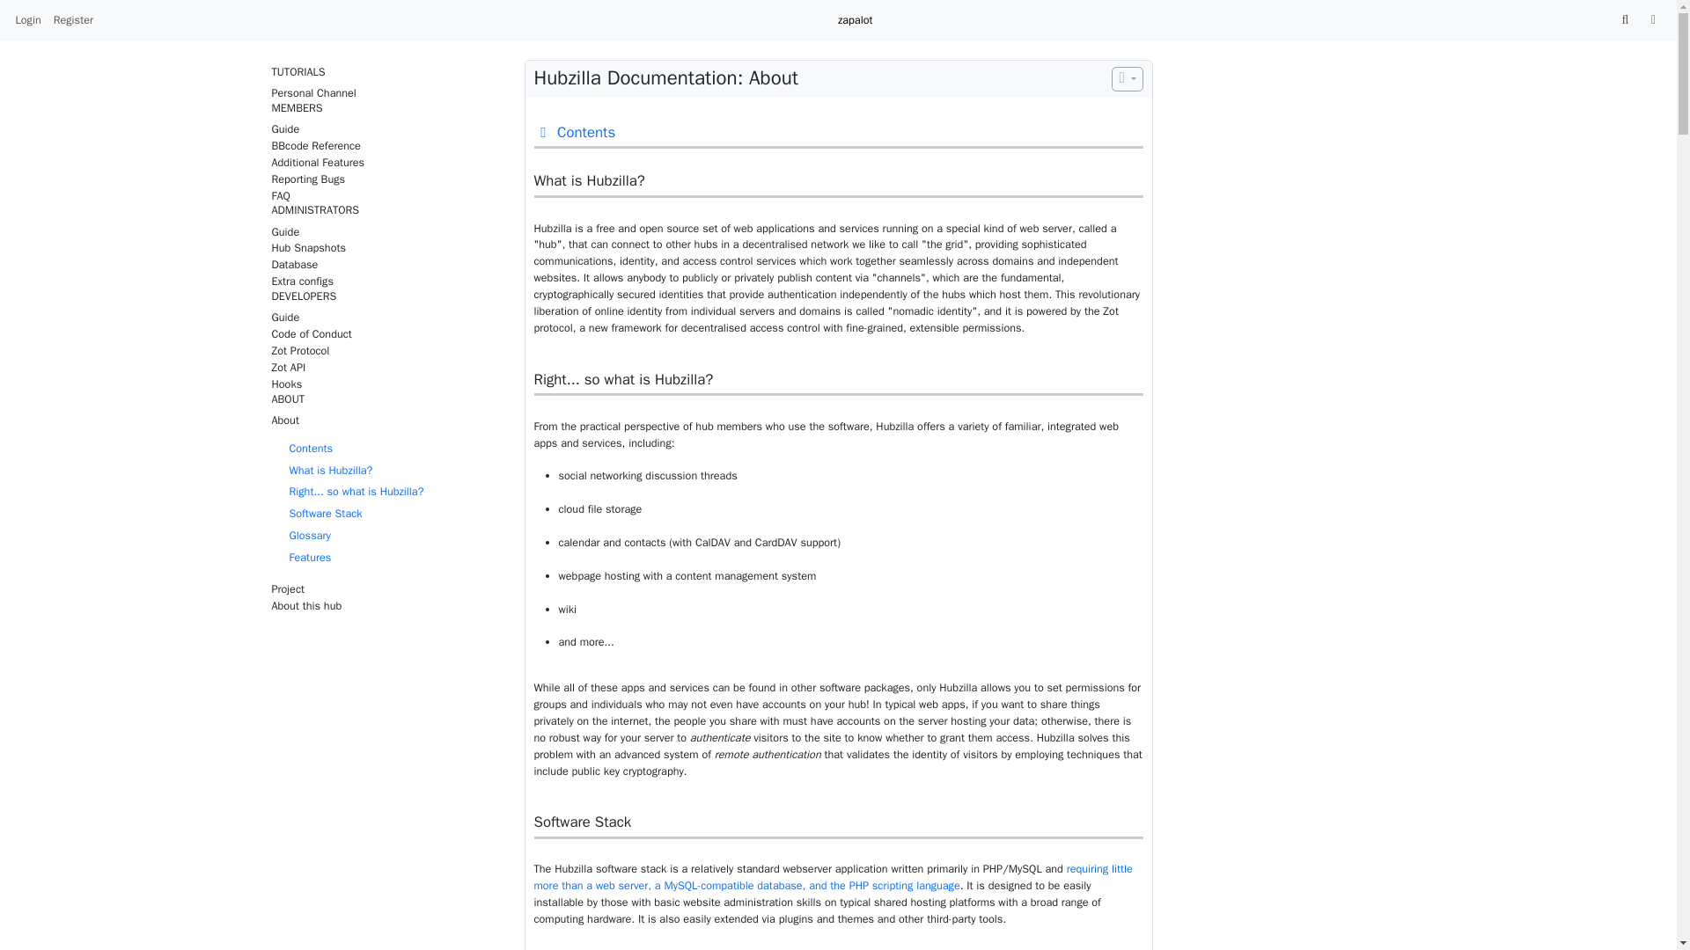 This screenshot has width=1690, height=950. What do you see at coordinates (311, 449) in the screenshot?
I see `Contents` at bounding box center [311, 449].